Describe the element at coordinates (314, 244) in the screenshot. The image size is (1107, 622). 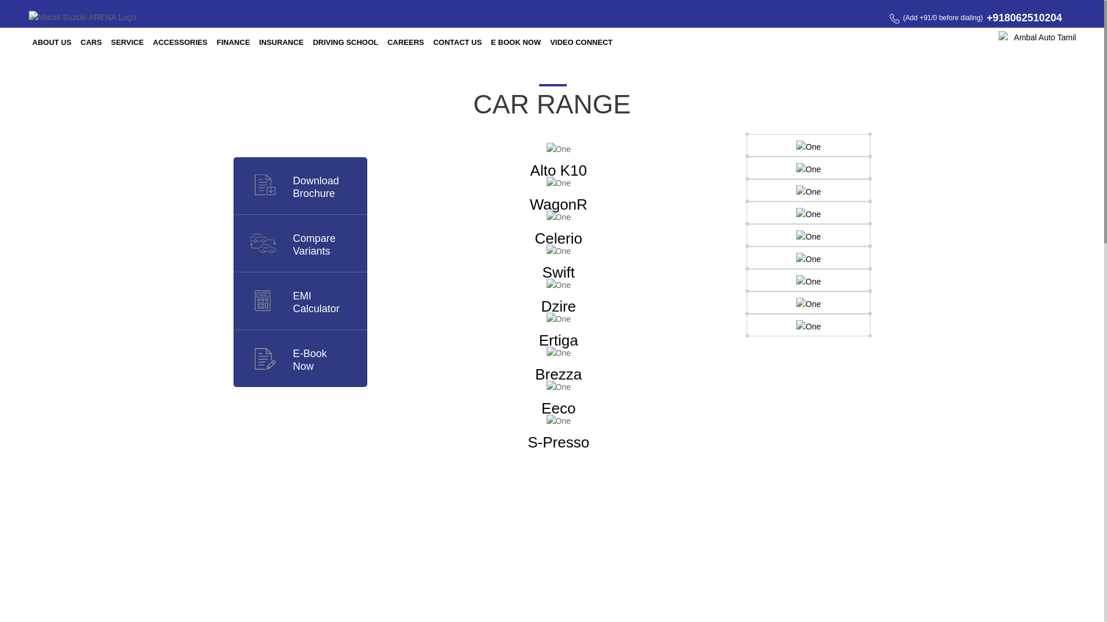
I see `VIDEO CONNECT` at that location.